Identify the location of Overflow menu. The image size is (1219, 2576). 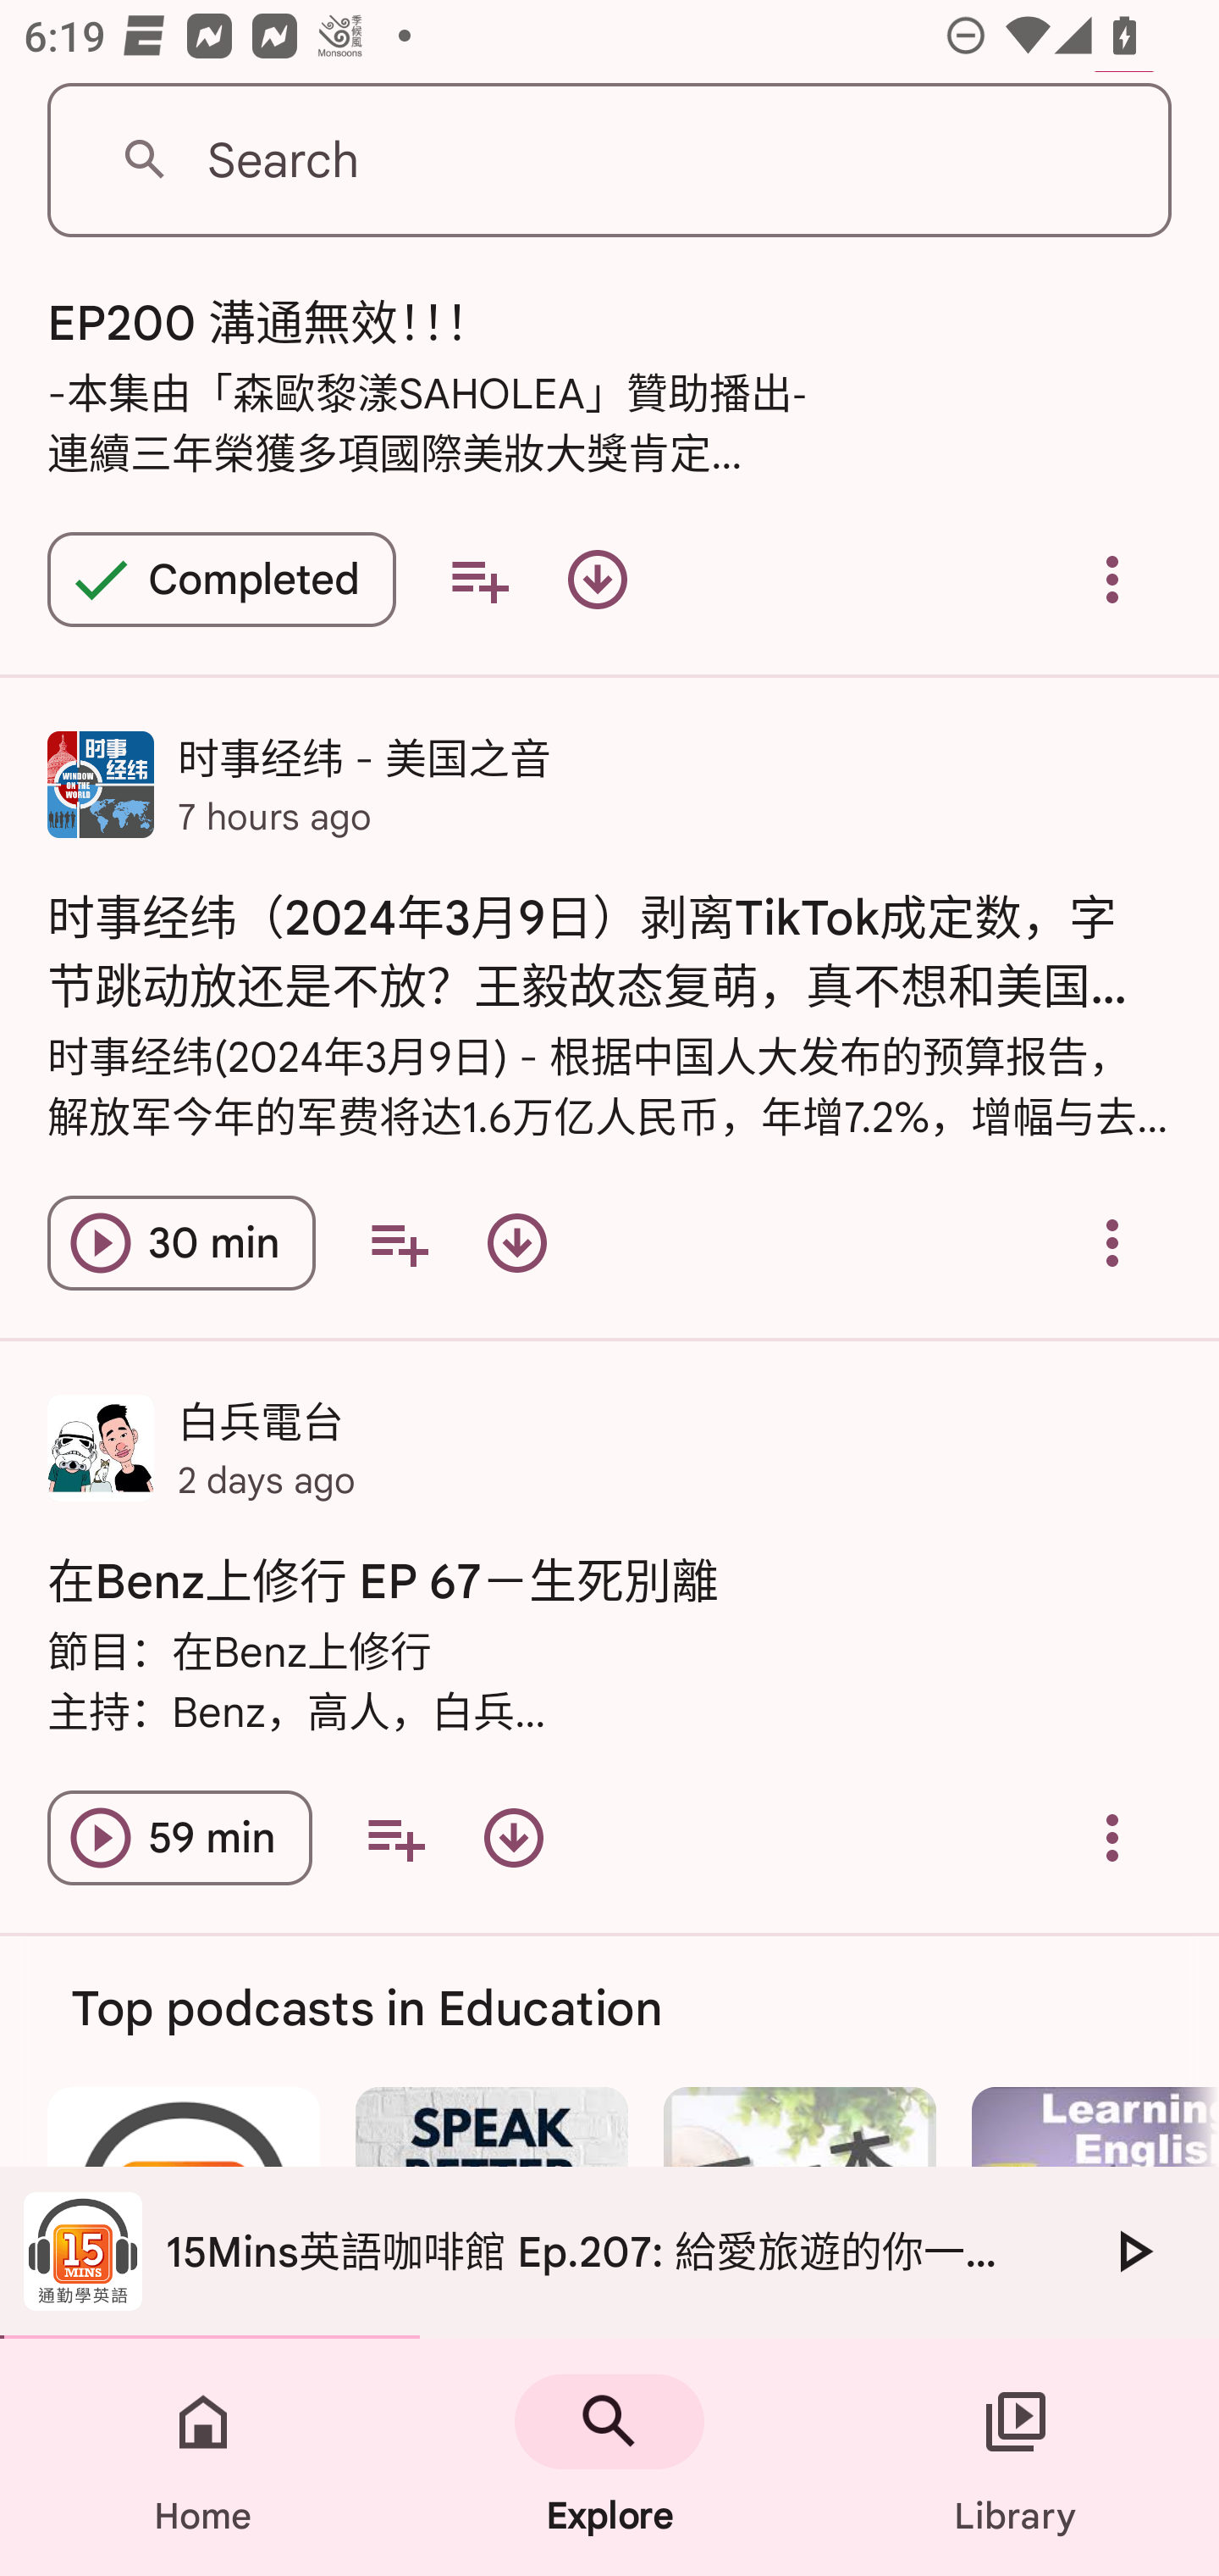
(1112, 1837).